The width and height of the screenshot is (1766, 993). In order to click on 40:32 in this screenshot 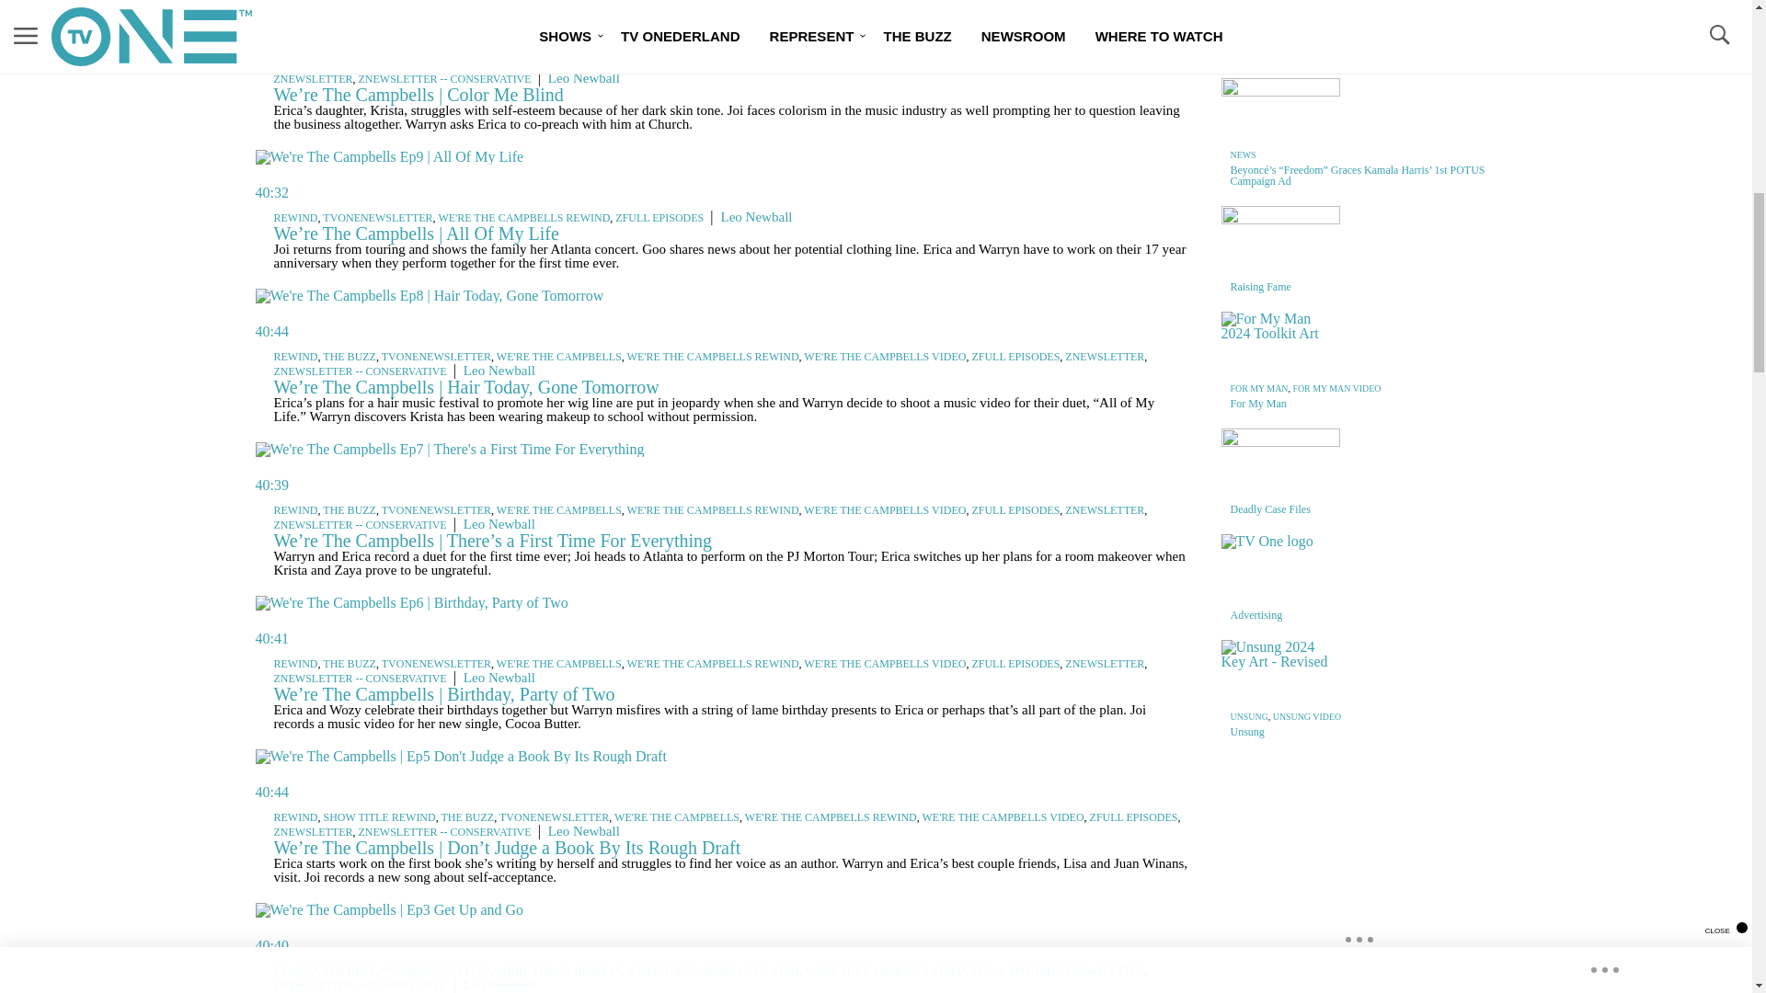, I will do `click(723, 175)`.